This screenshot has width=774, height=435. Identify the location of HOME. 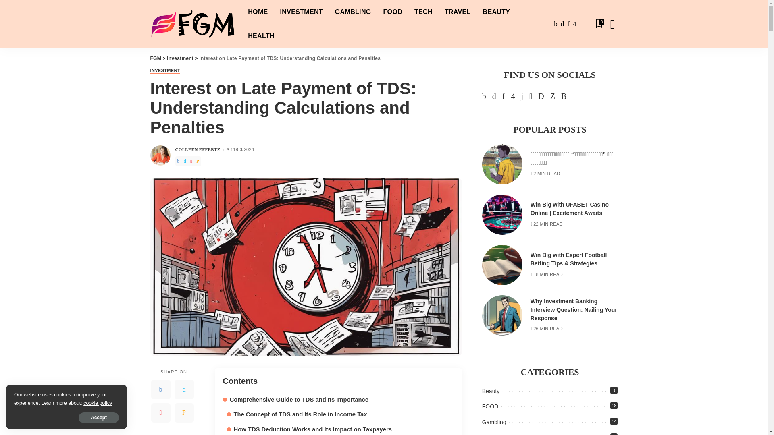
(258, 12).